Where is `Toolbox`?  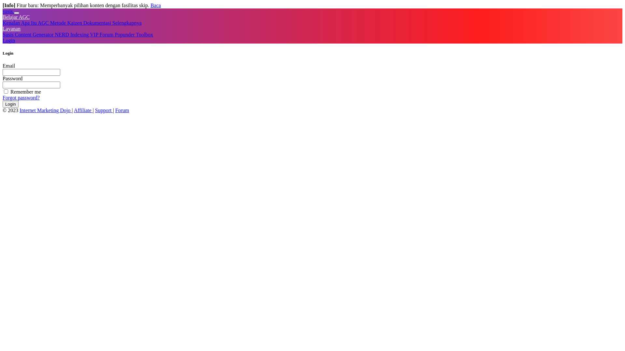 Toolbox is located at coordinates (145, 34).